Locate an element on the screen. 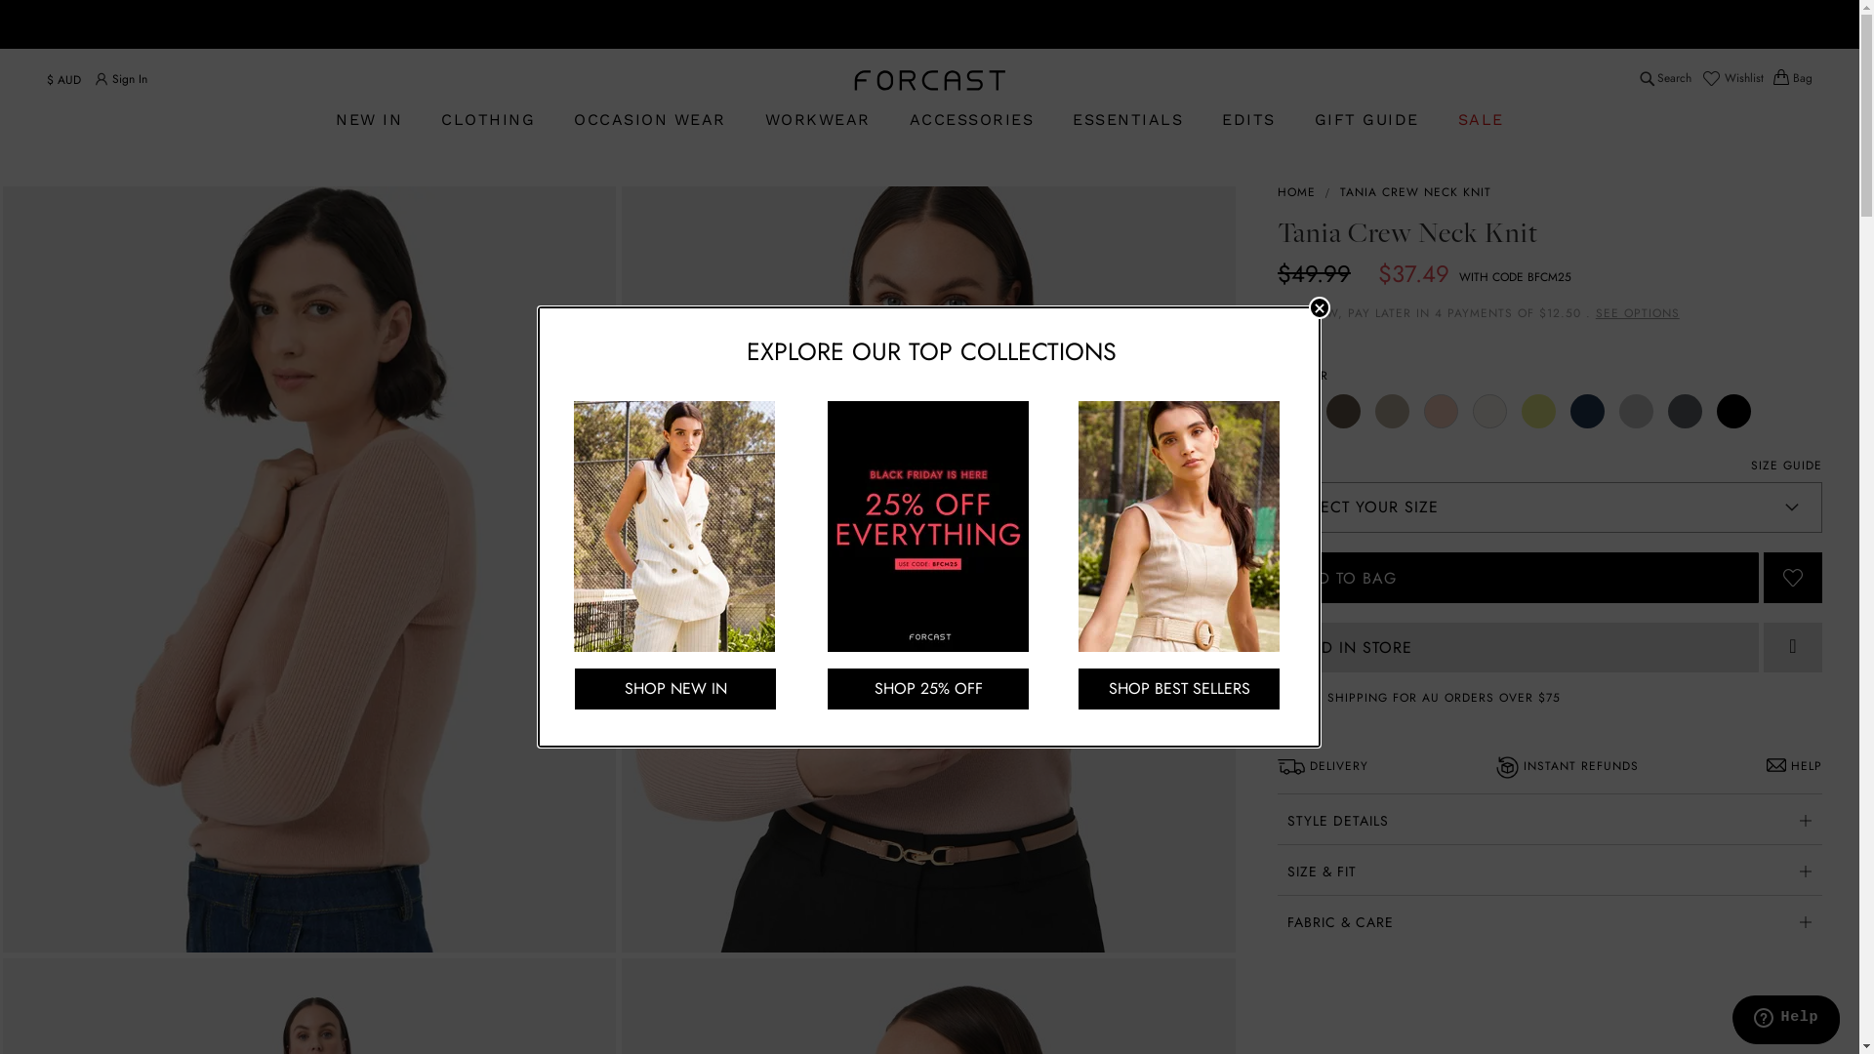 The height and width of the screenshot is (1054, 1874). GIFT GUIDE is located at coordinates (1366, 121).